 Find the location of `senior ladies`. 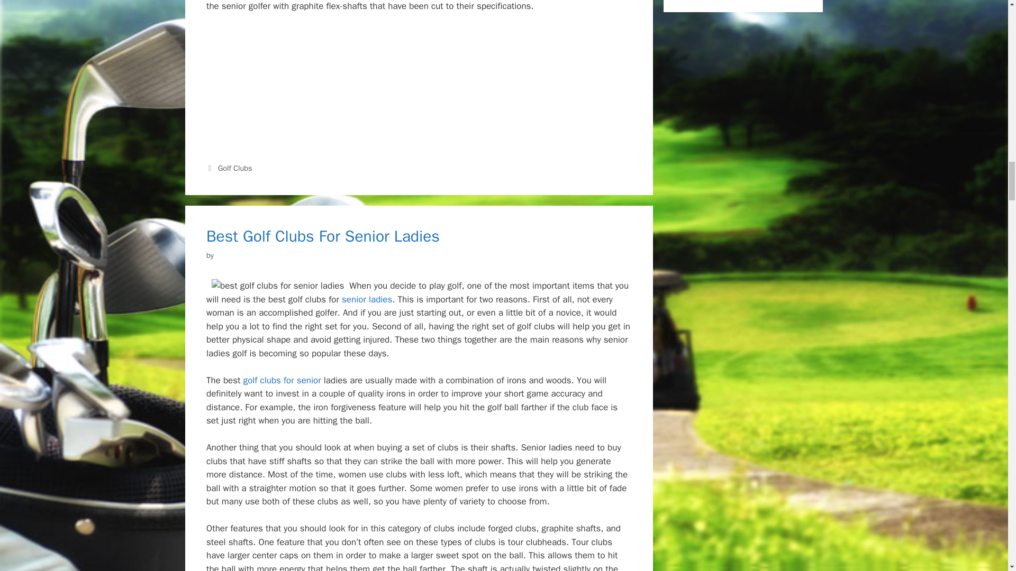

senior ladies is located at coordinates (367, 299).